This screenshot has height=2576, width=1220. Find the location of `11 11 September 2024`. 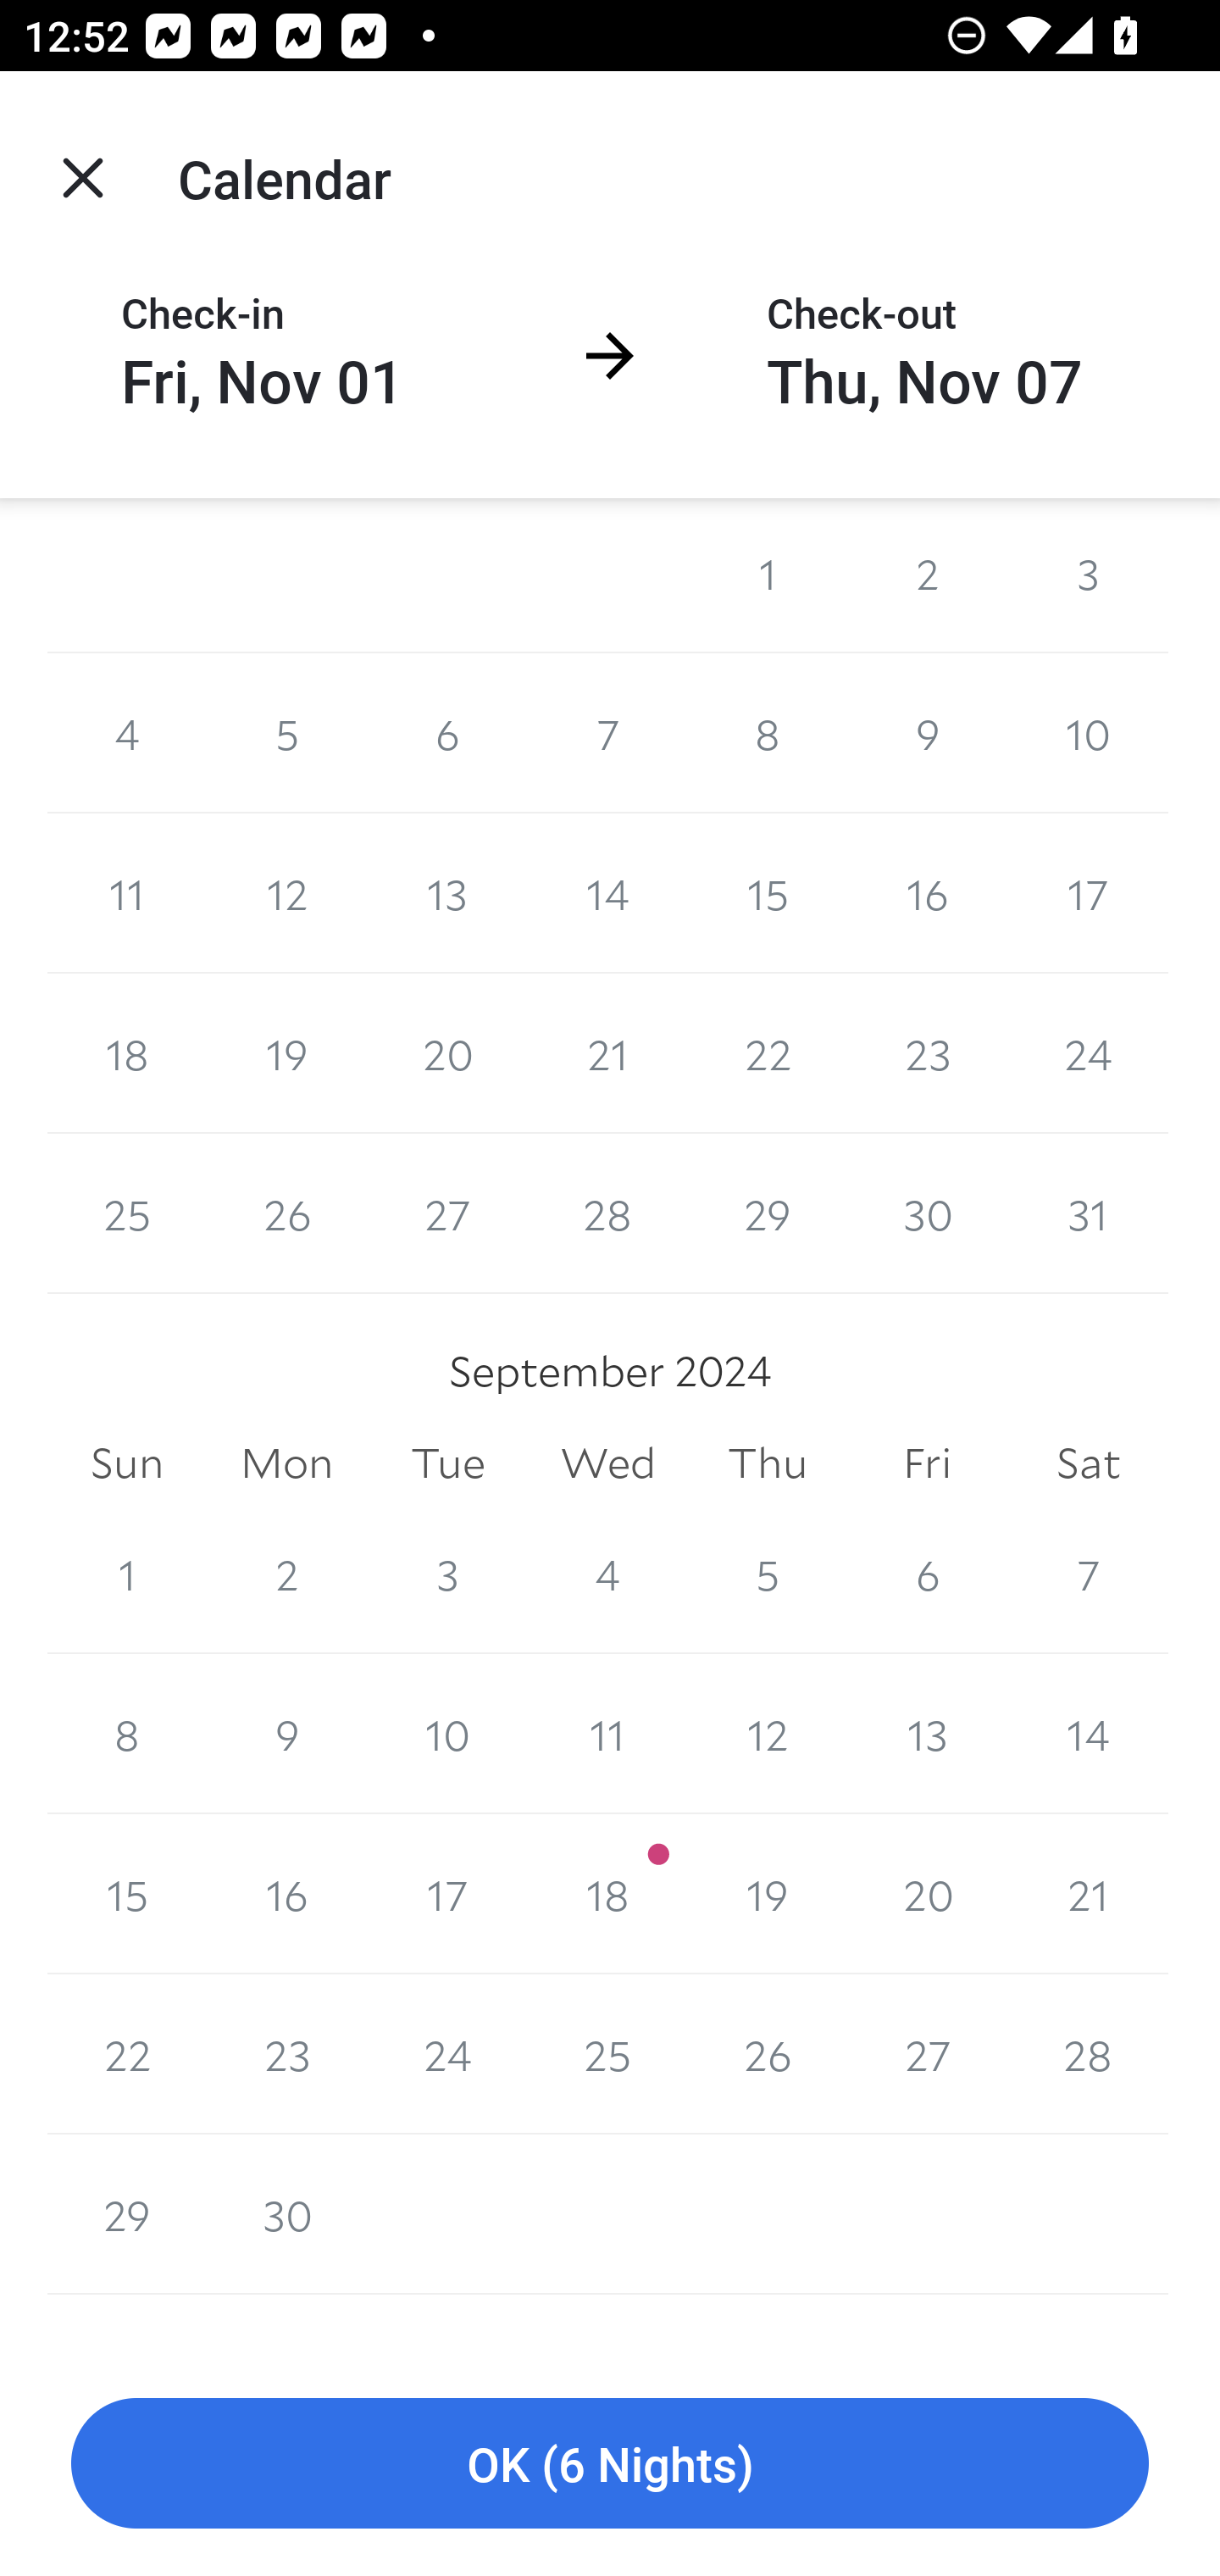

11 11 September 2024 is located at coordinates (608, 1734).